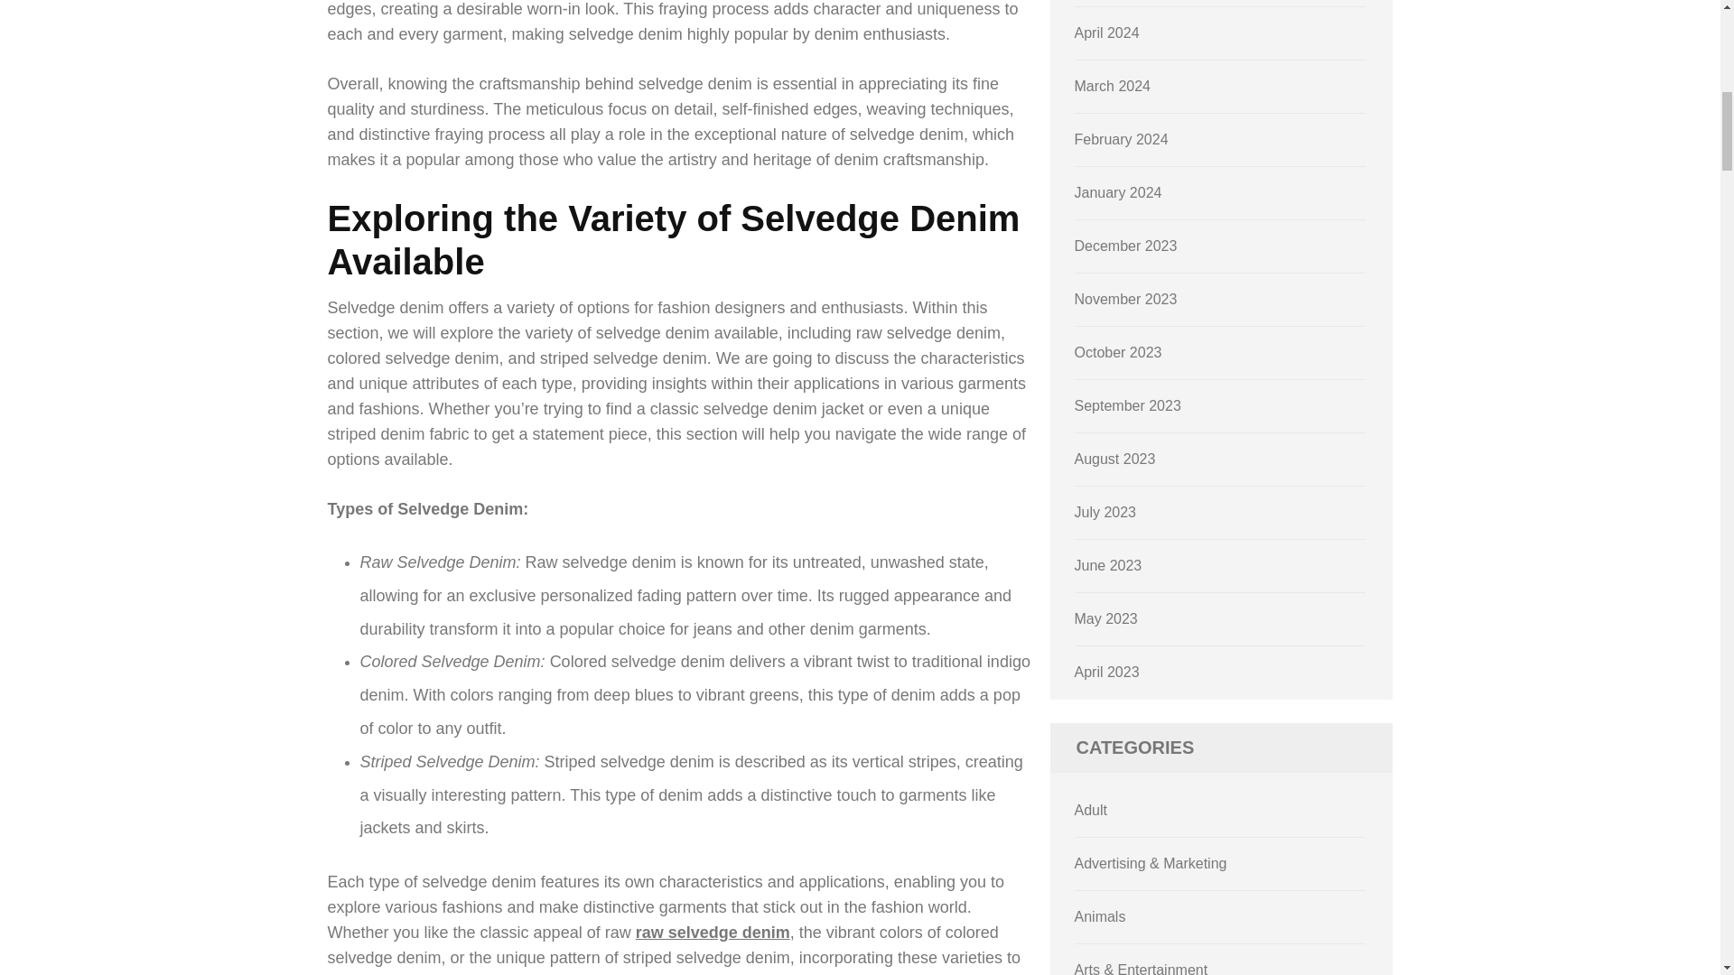 The height and width of the screenshot is (975, 1734). Describe the element at coordinates (1125, 299) in the screenshot. I see `November 2023` at that location.